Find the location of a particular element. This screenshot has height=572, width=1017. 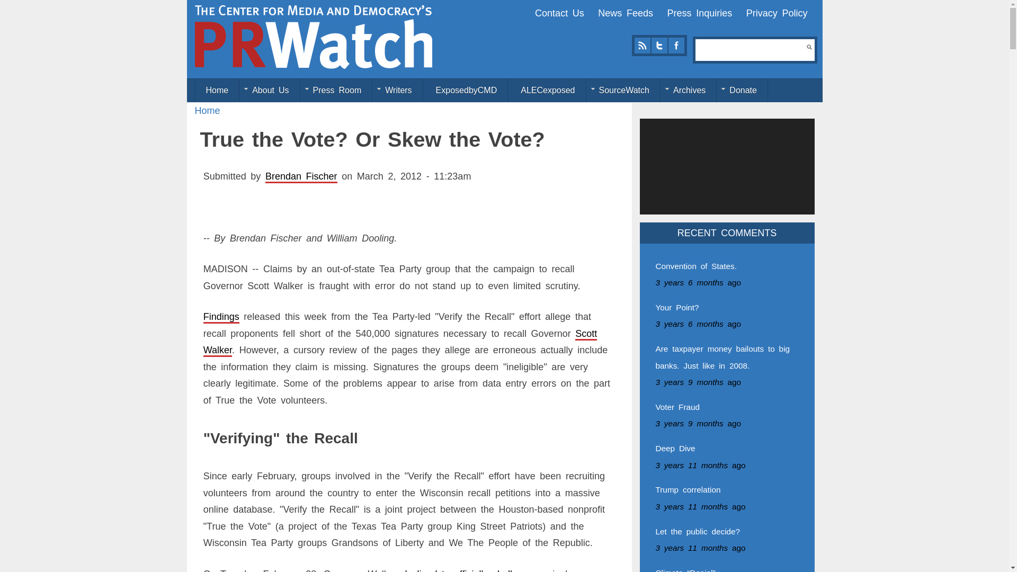

View user profile. is located at coordinates (301, 176).